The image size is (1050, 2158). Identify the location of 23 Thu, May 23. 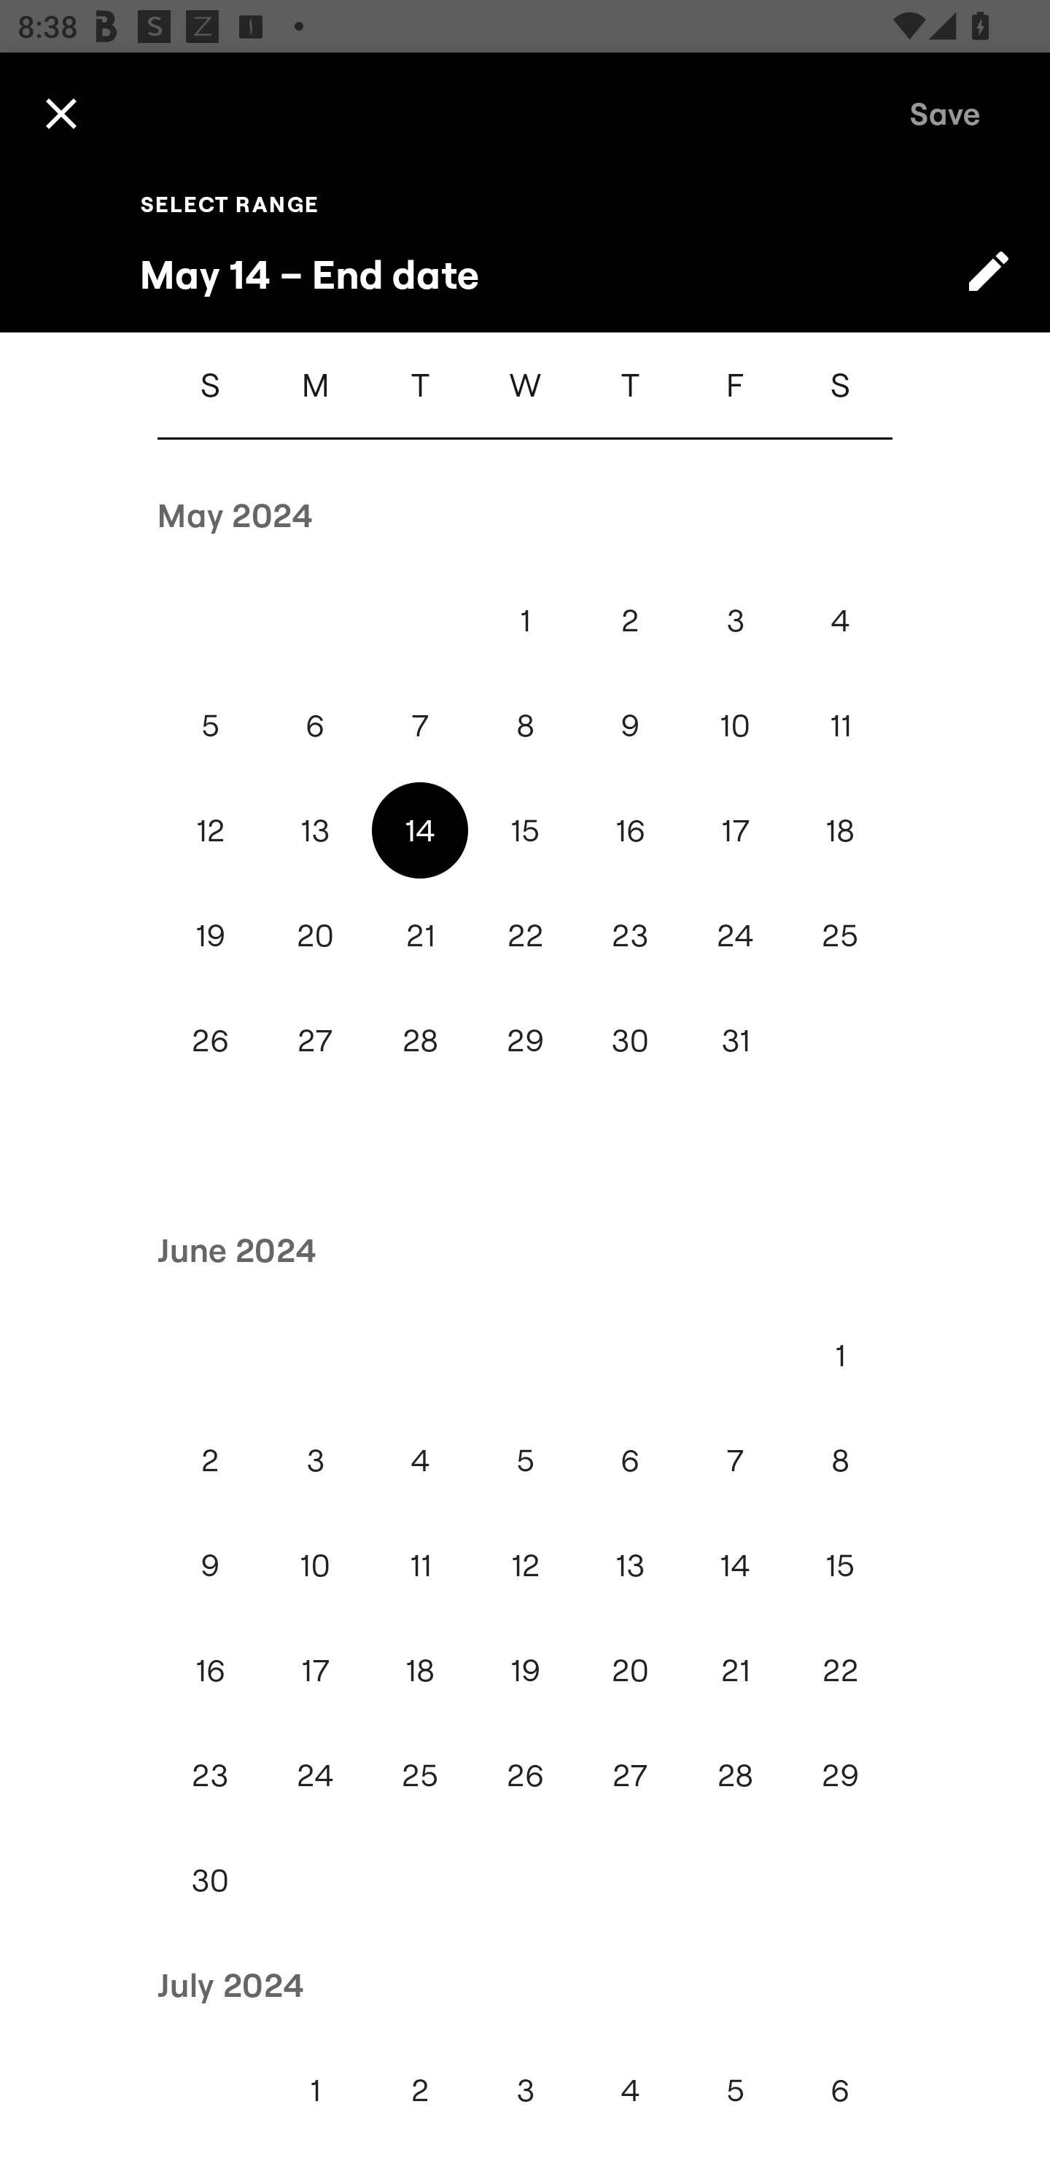
(630, 935).